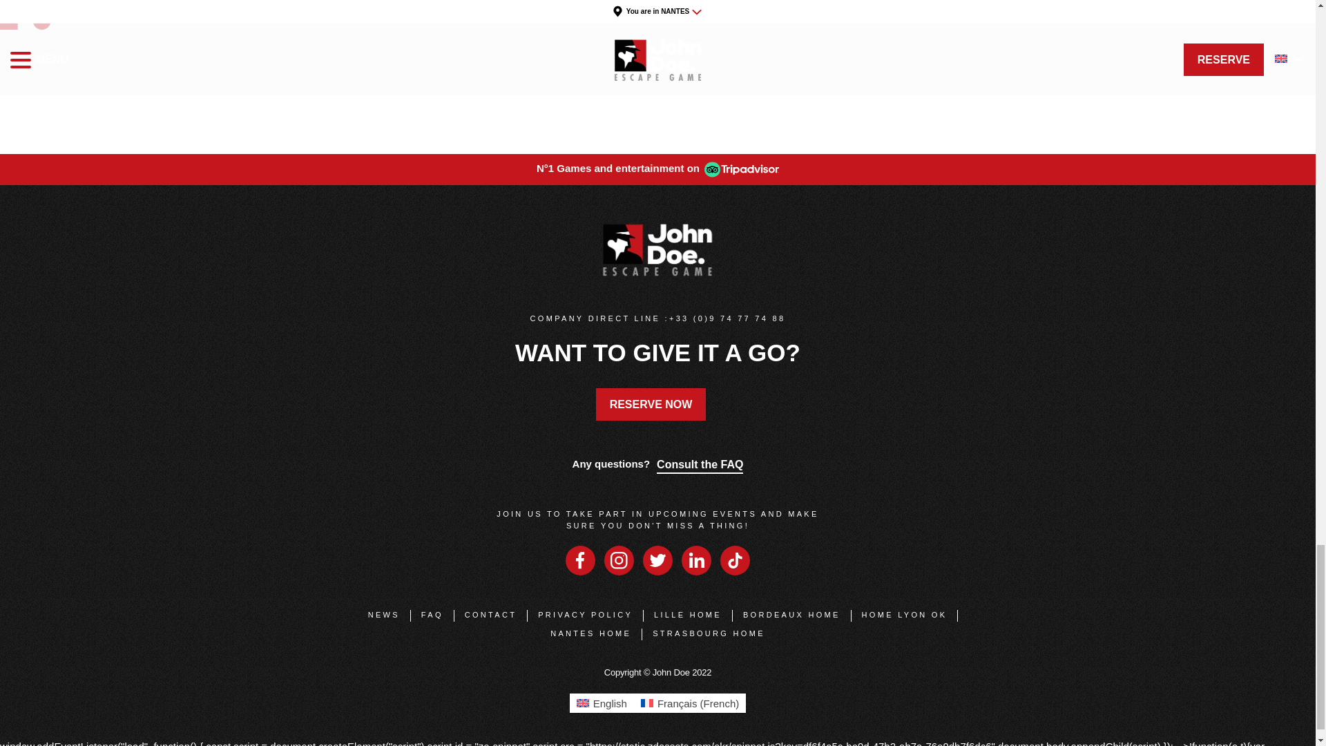 Image resolution: width=1326 pixels, height=746 pixels. I want to click on RESERVE NOW, so click(651, 403).